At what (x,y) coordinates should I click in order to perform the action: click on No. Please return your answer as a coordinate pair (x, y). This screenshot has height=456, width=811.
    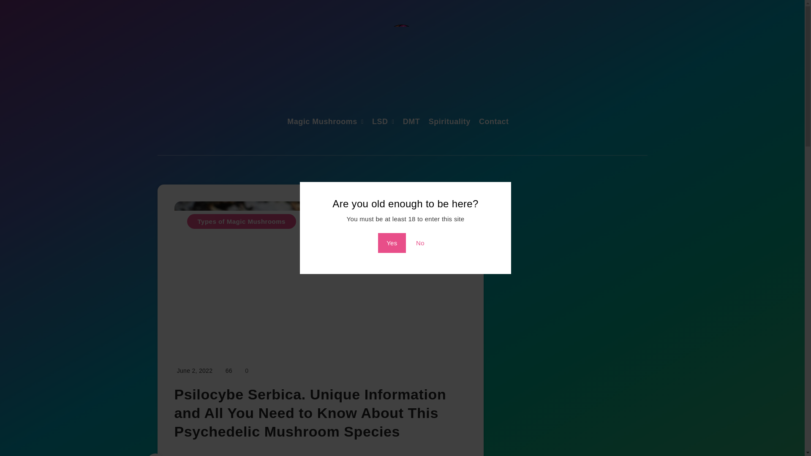
    Looking at the image, I should click on (420, 243).